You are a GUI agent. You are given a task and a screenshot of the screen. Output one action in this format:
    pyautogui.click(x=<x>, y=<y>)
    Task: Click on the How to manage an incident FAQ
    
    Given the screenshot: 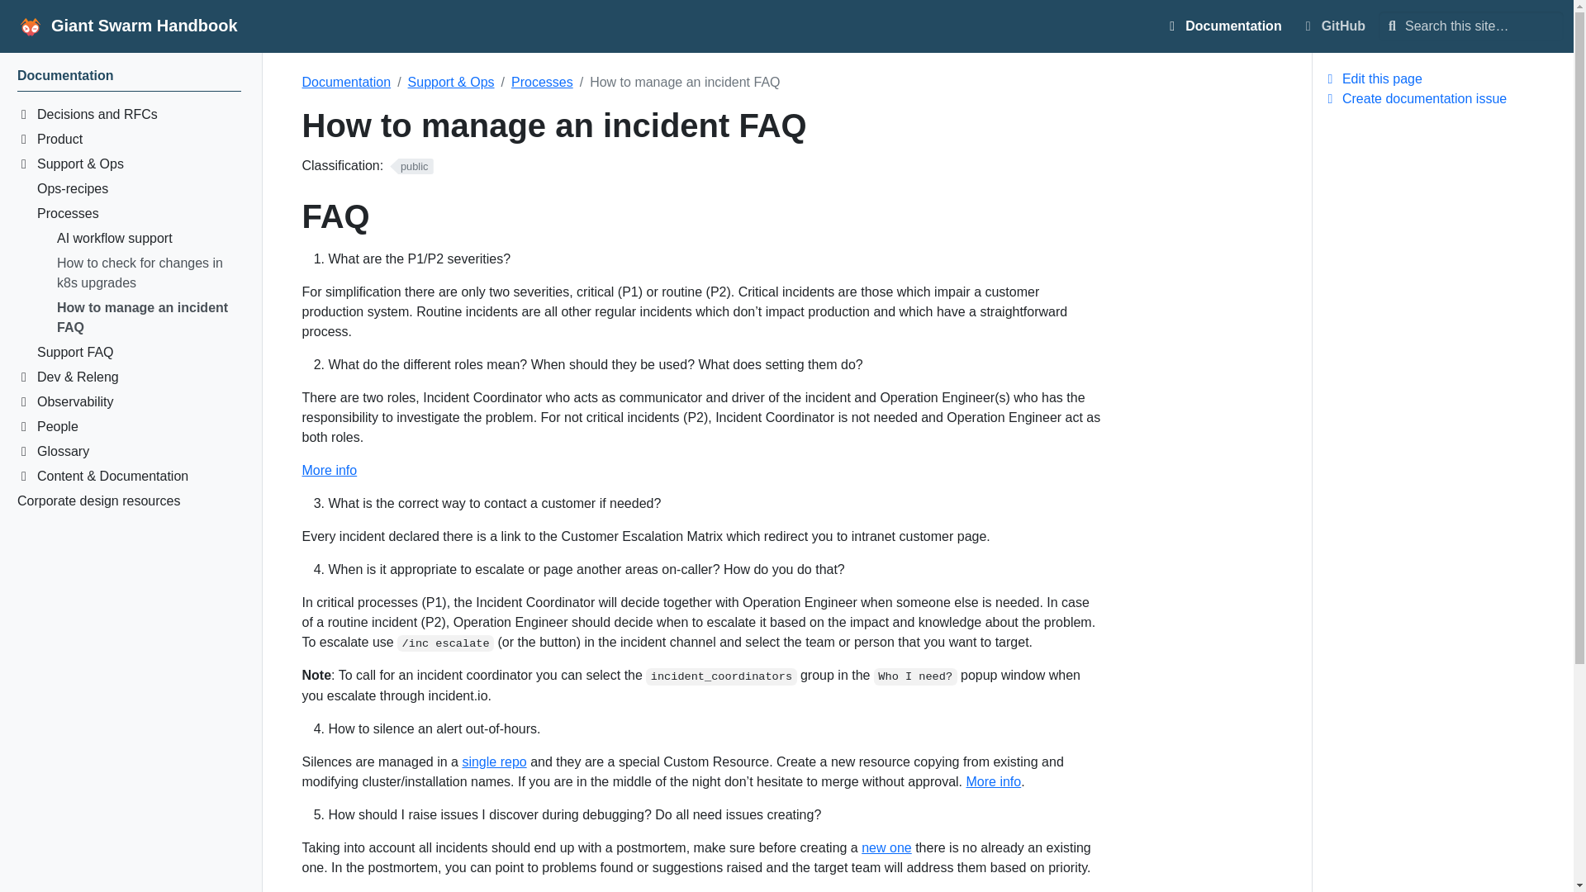 What is the action you would take?
    pyautogui.click(x=149, y=320)
    